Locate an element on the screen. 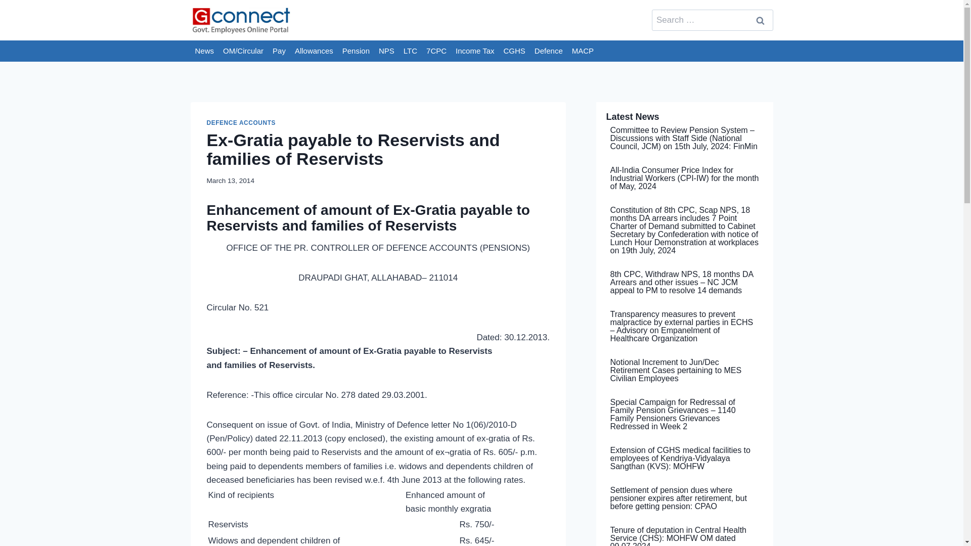 The height and width of the screenshot is (546, 971). Pay is located at coordinates (279, 51).